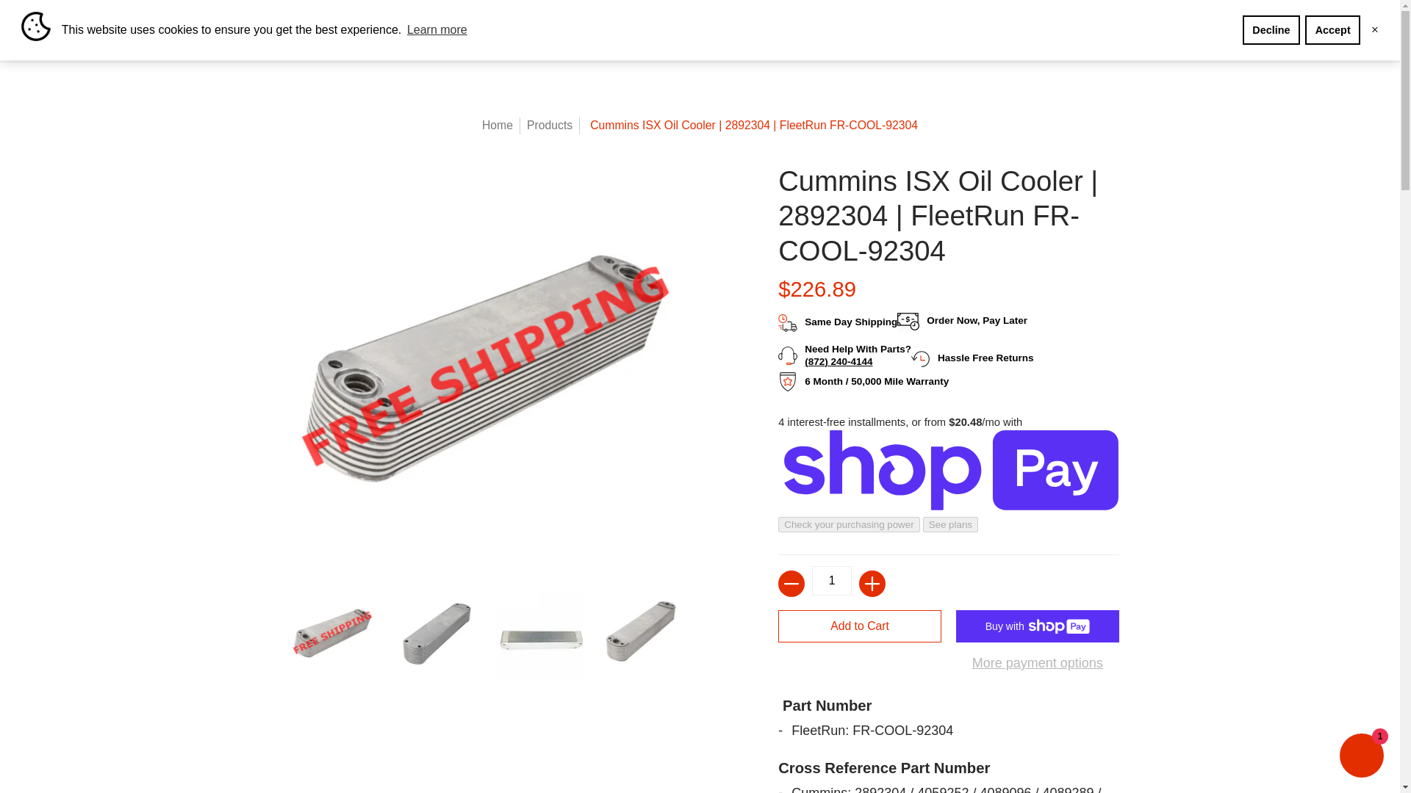  What do you see at coordinates (1274, 15) in the screenshot?
I see `Update store language` at bounding box center [1274, 15].